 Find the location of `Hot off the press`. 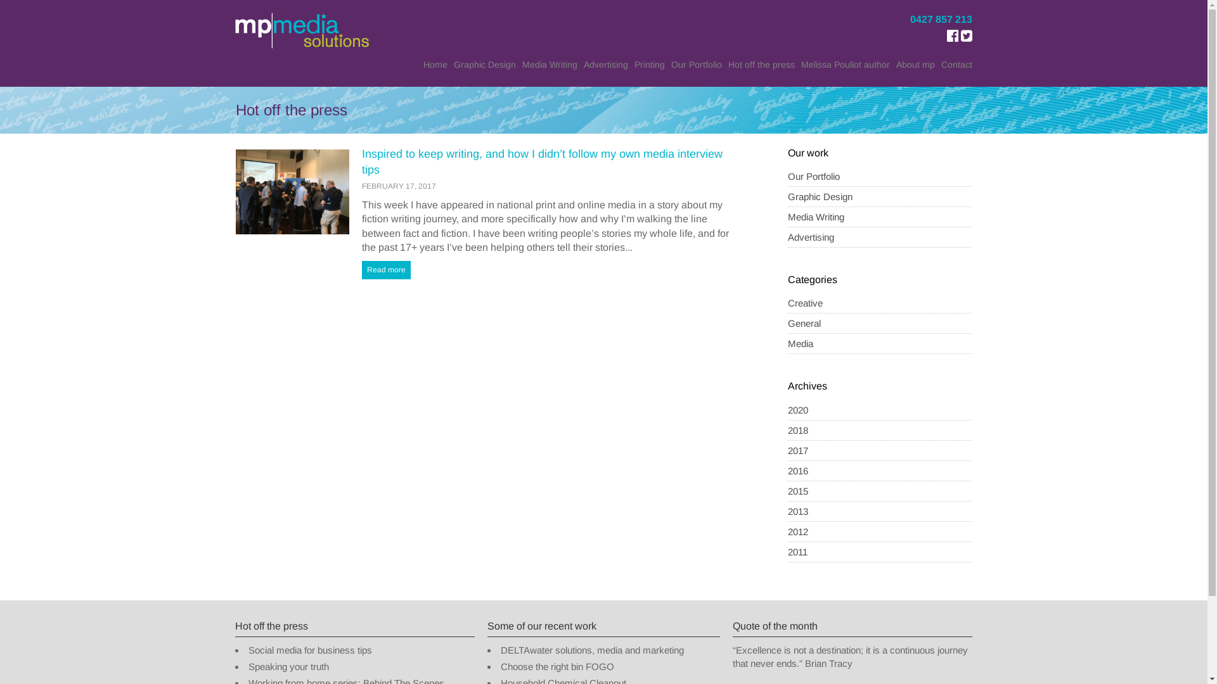

Hot off the press is located at coordinates (762, 65).